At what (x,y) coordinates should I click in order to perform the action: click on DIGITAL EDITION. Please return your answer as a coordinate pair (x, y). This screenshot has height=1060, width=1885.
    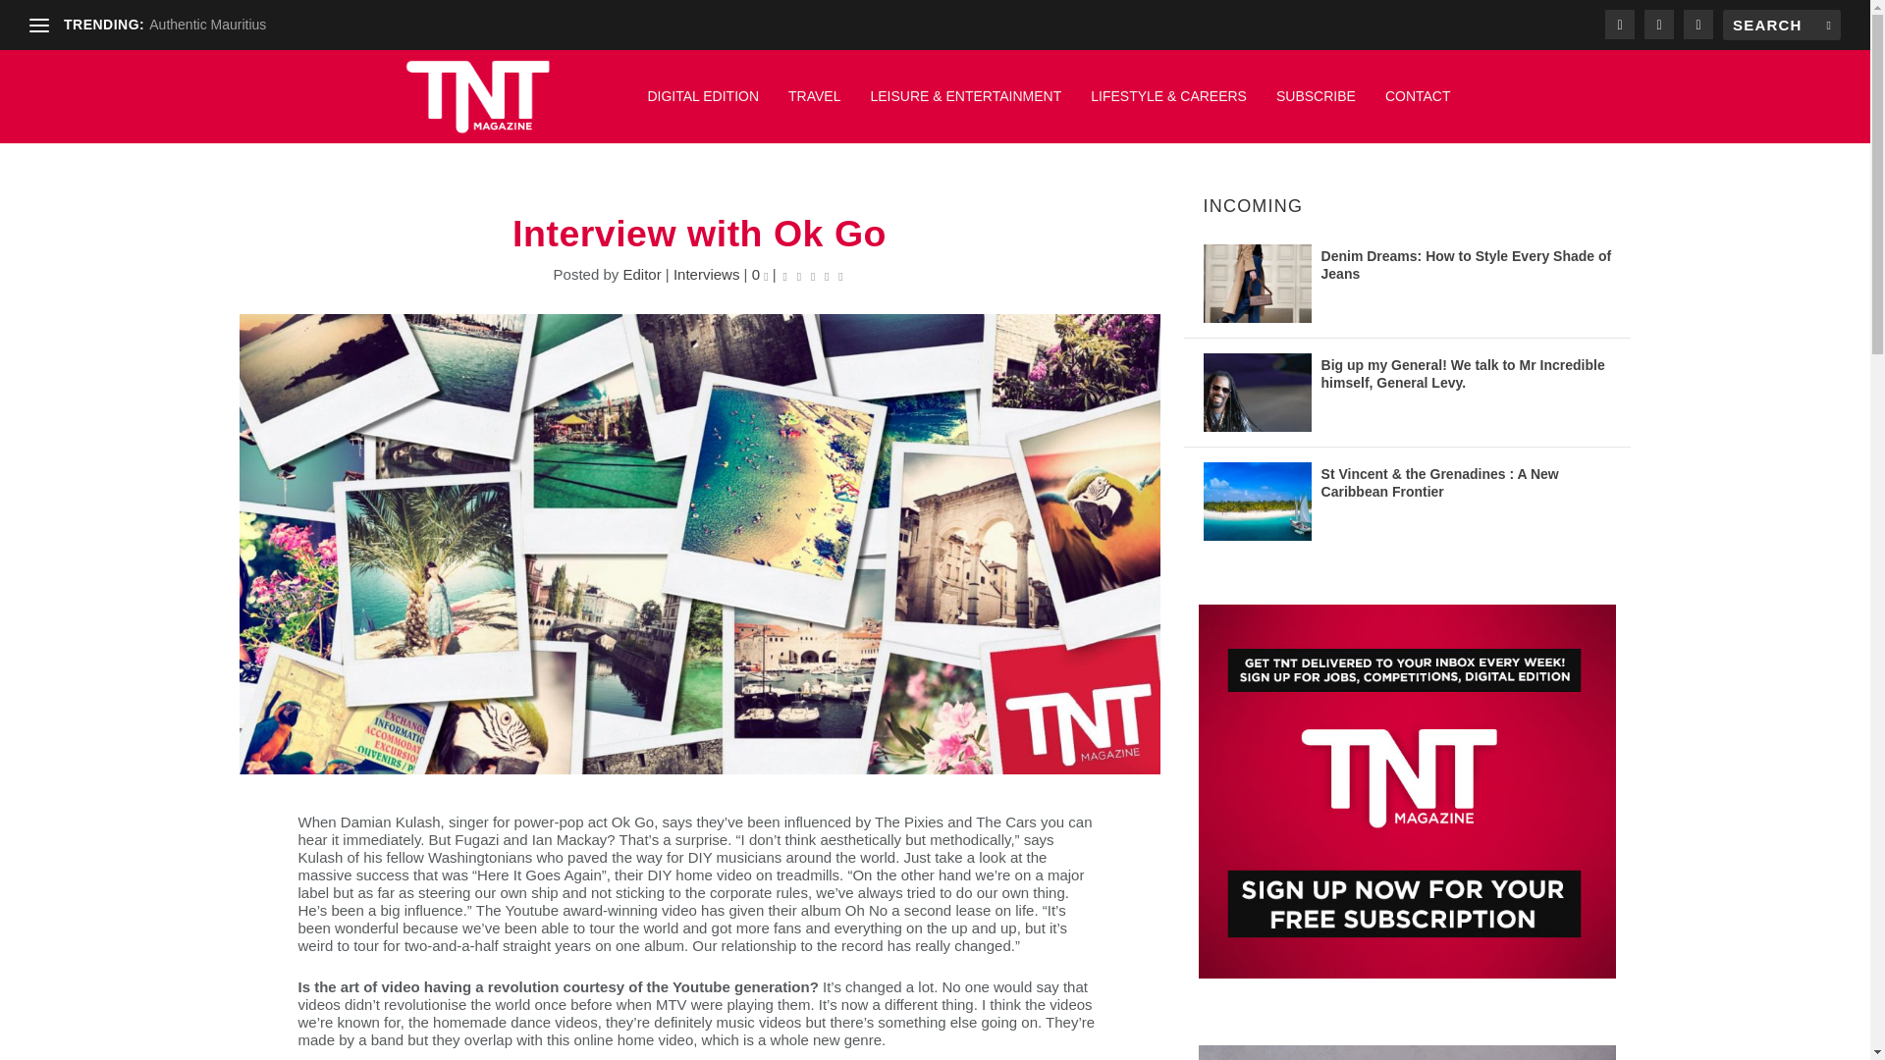
    Looking at the image, I should click on (703, 106).